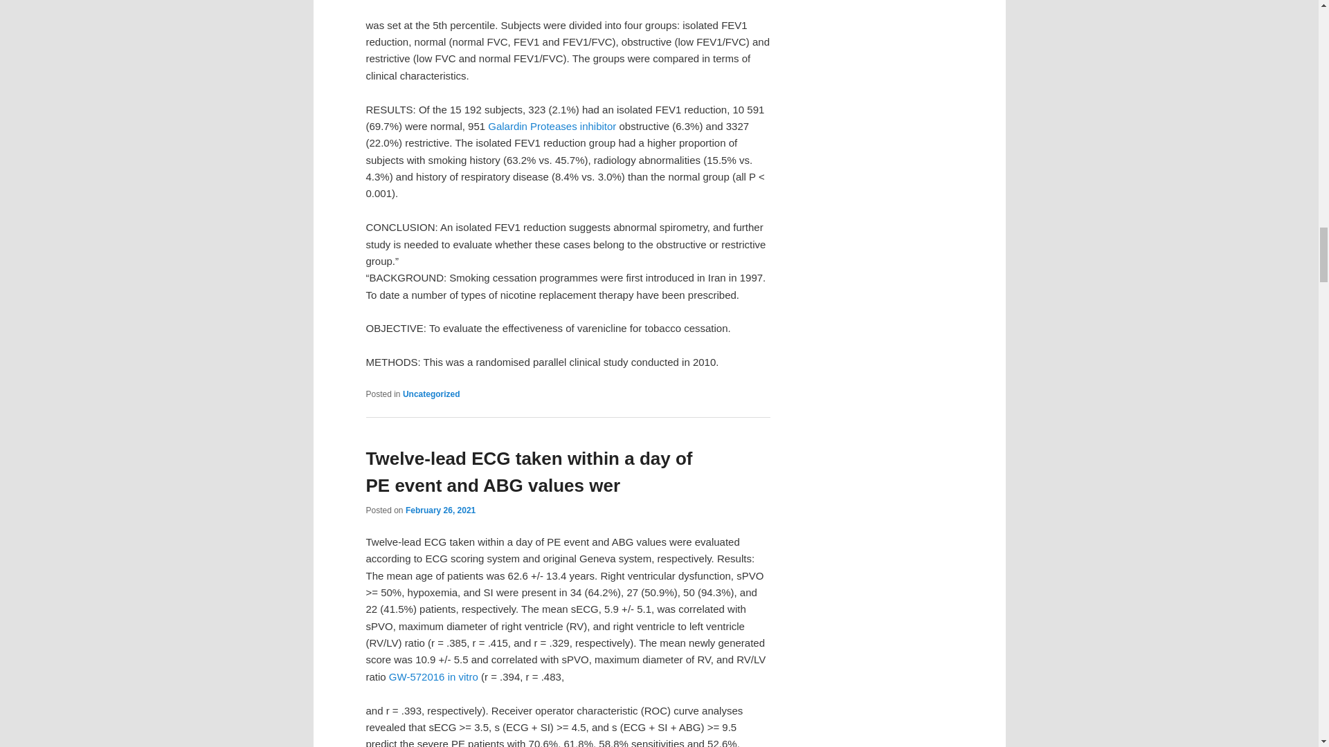  What do you see at coordinates (433, 676) in the screenshot?
I see `GW-572016 in vitro` at bounding box center [433, 676].